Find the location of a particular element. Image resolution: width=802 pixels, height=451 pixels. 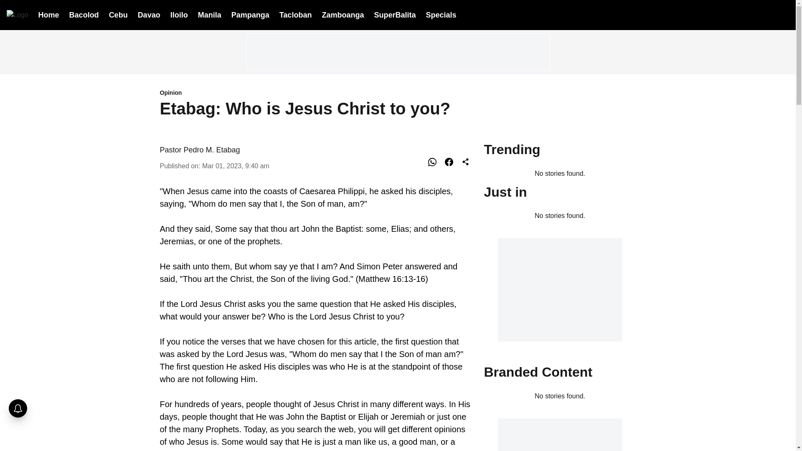

Iloilo is located at coordinates (179, 14).